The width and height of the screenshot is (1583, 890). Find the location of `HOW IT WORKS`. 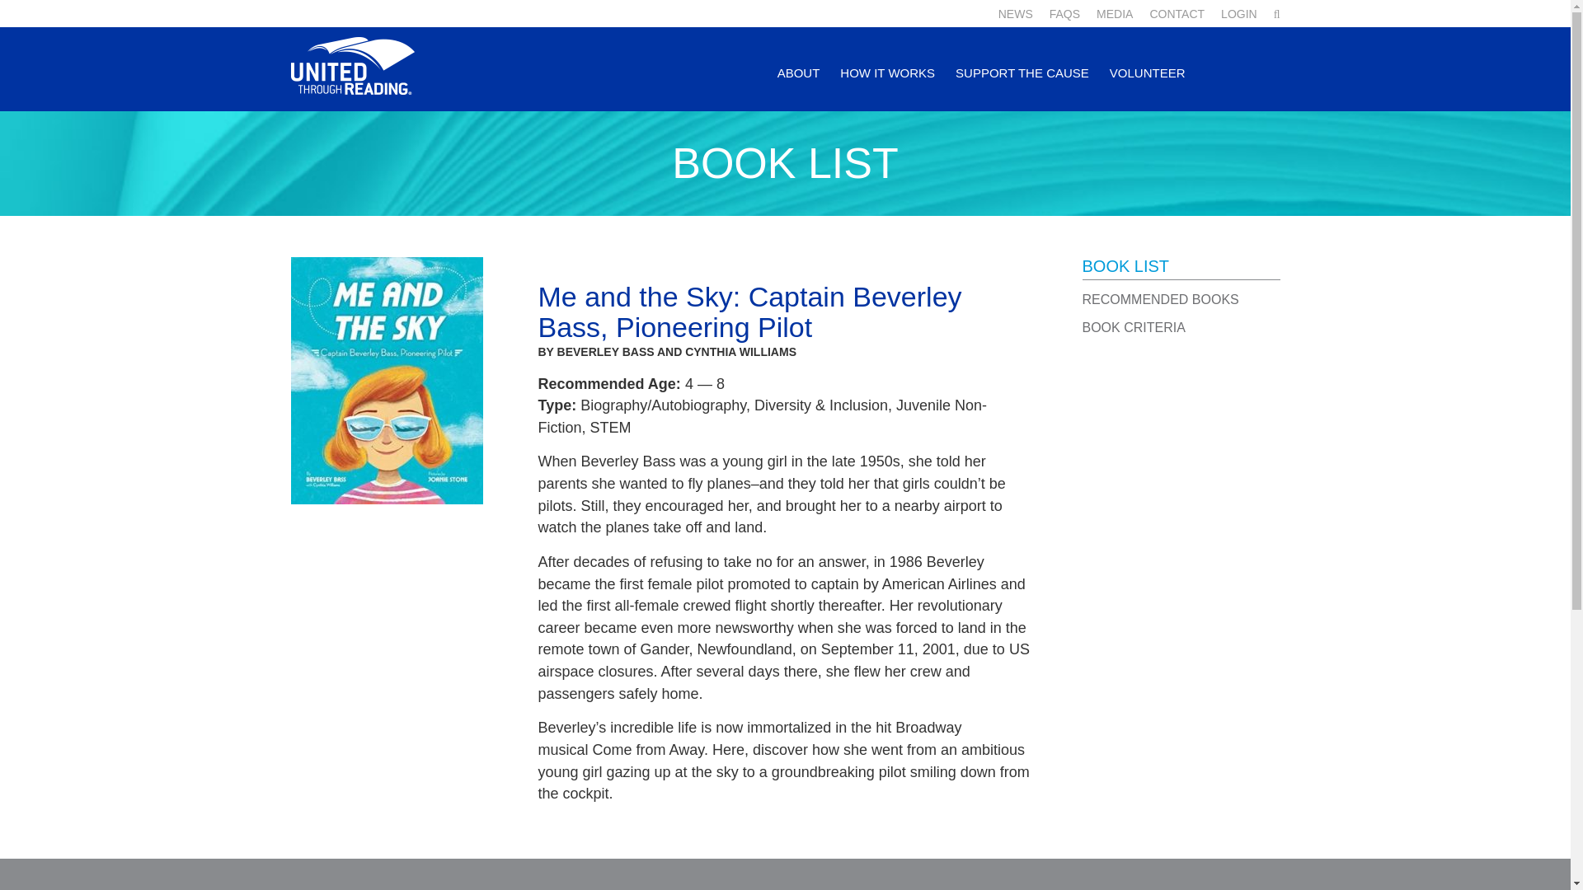

HOW IT WORKS is located at coordinates (887, 87).